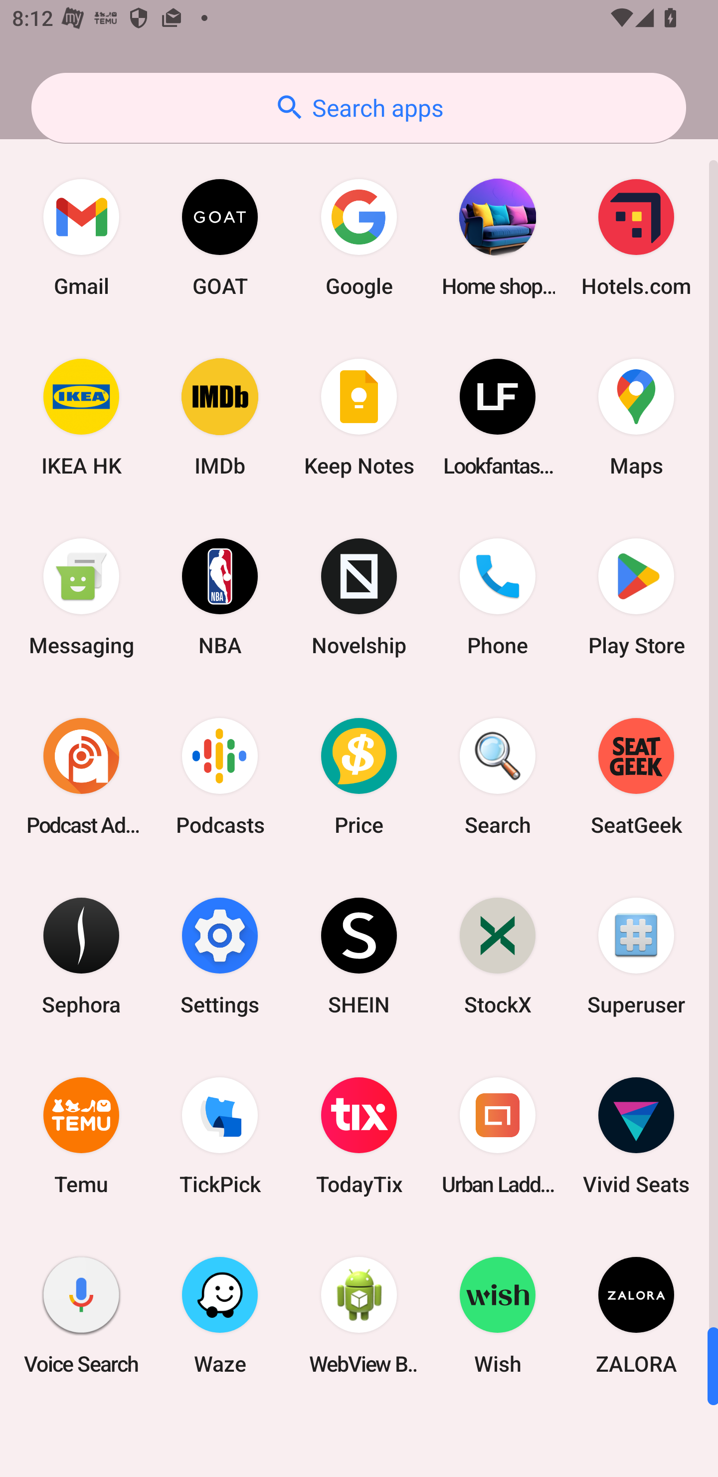 This screenshot has height=1477, width=718. Describe the element at coordinates (636, 776) in the screenshot. I see `SeatGeek` at that location.